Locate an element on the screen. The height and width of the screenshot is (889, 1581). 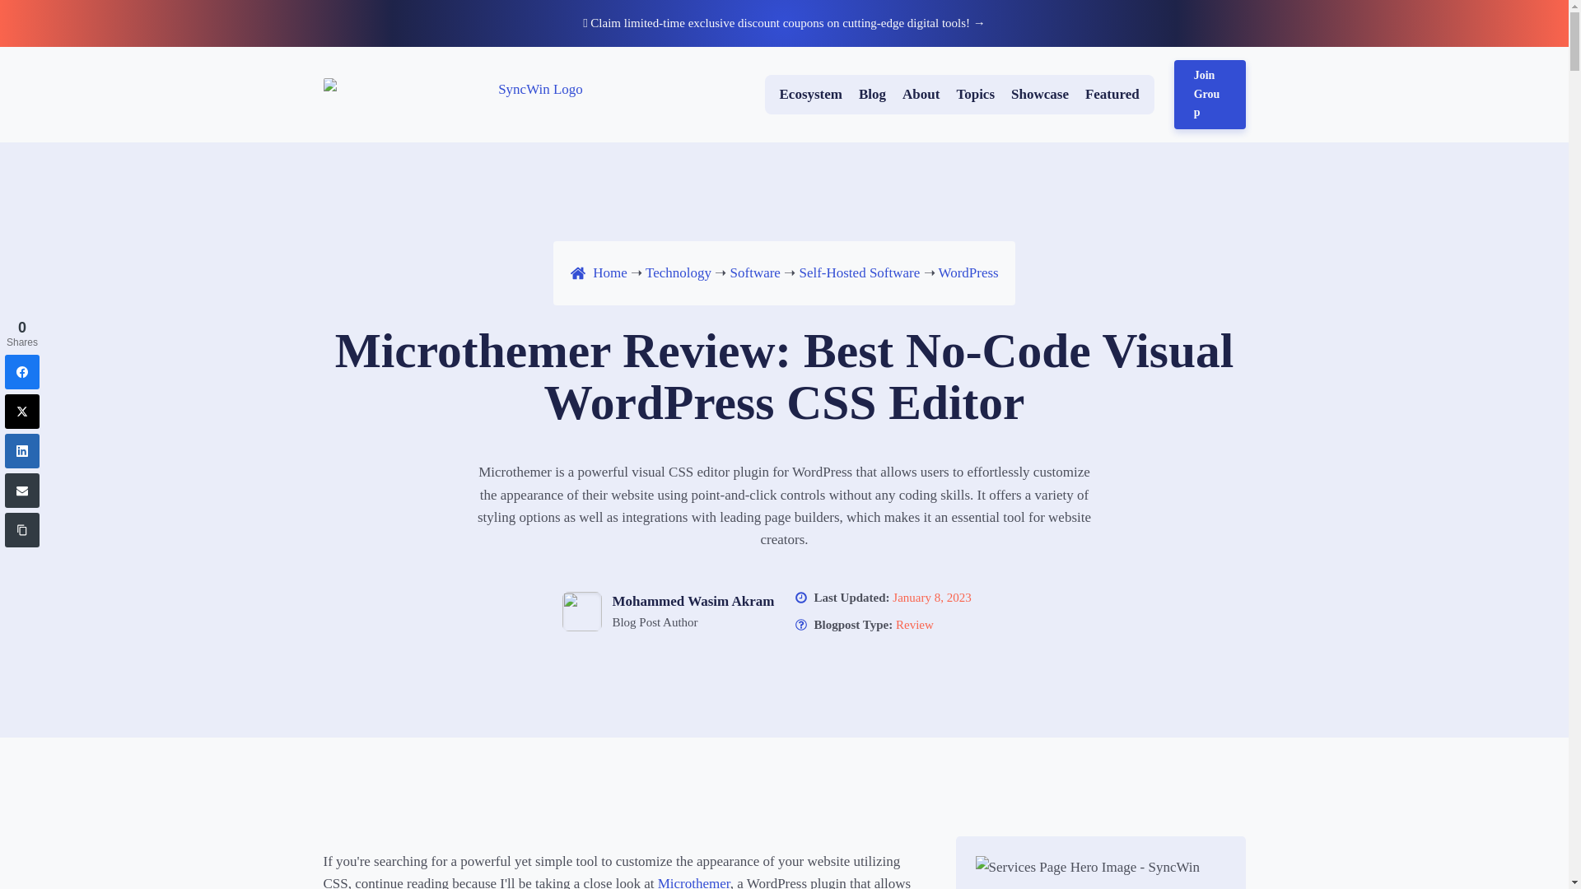
Ecosystem is located at coordinates (810, 94).